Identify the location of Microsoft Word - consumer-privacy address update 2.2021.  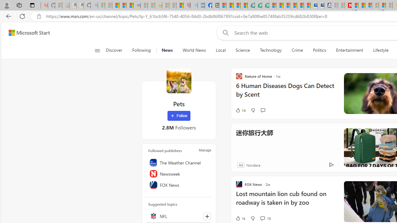
(265, 6).